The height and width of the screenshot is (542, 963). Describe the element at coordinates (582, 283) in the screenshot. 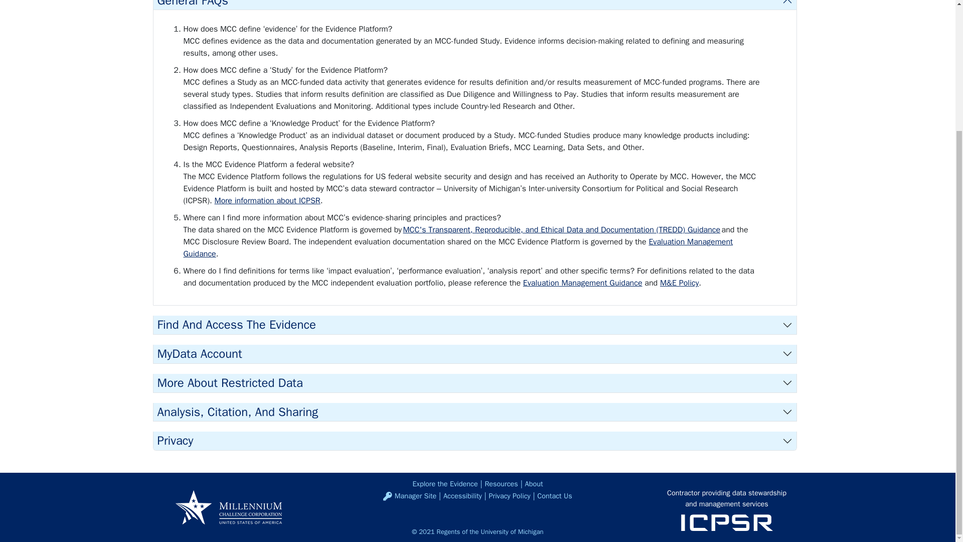

I see `Evaluation Management Guidance` at that location.